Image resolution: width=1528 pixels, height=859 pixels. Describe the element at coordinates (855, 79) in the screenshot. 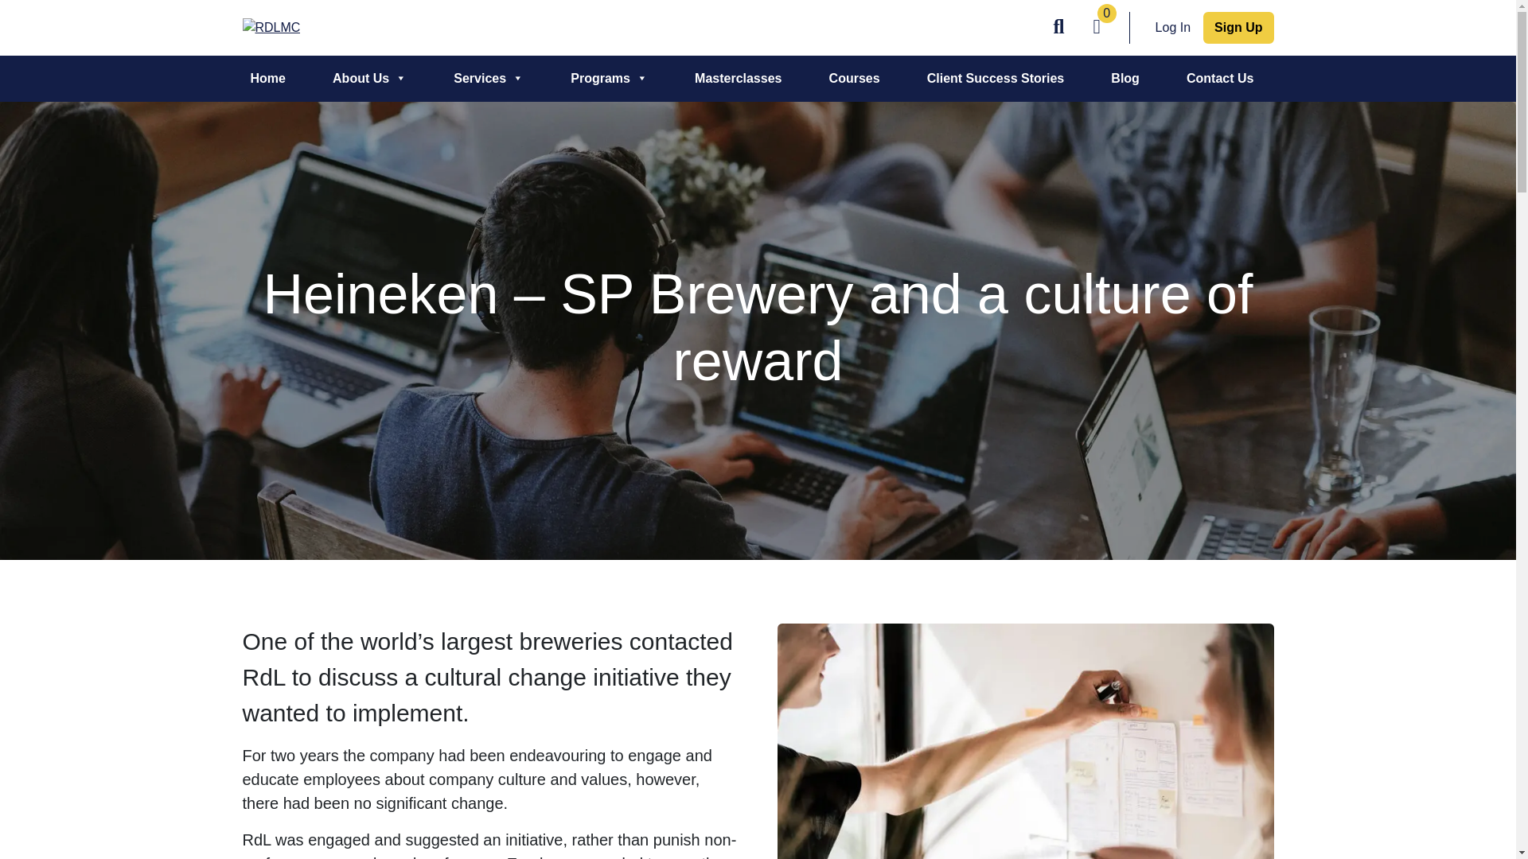

I see `Courses` at that location.